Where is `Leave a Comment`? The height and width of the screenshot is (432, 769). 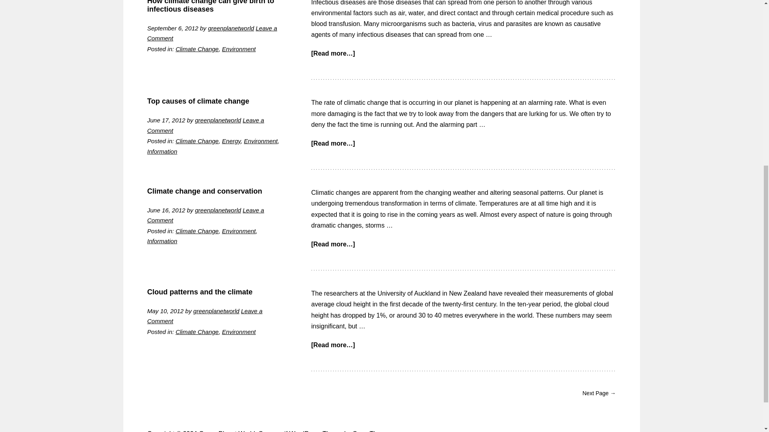 Leave a Comment is located at coordinates (206, 125).